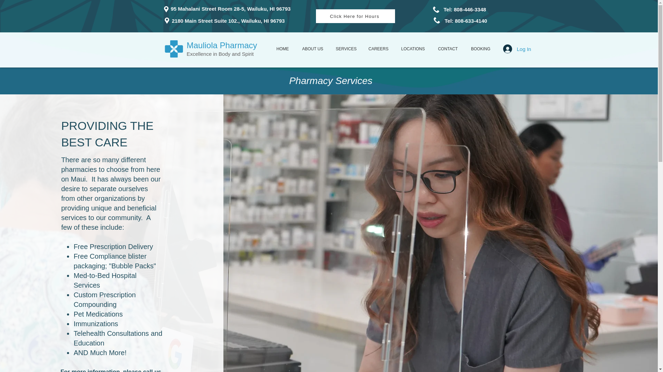  Describe the element at coordinates (194, 9) in the screenshot. I see `95 Mahalani Street` at that location.